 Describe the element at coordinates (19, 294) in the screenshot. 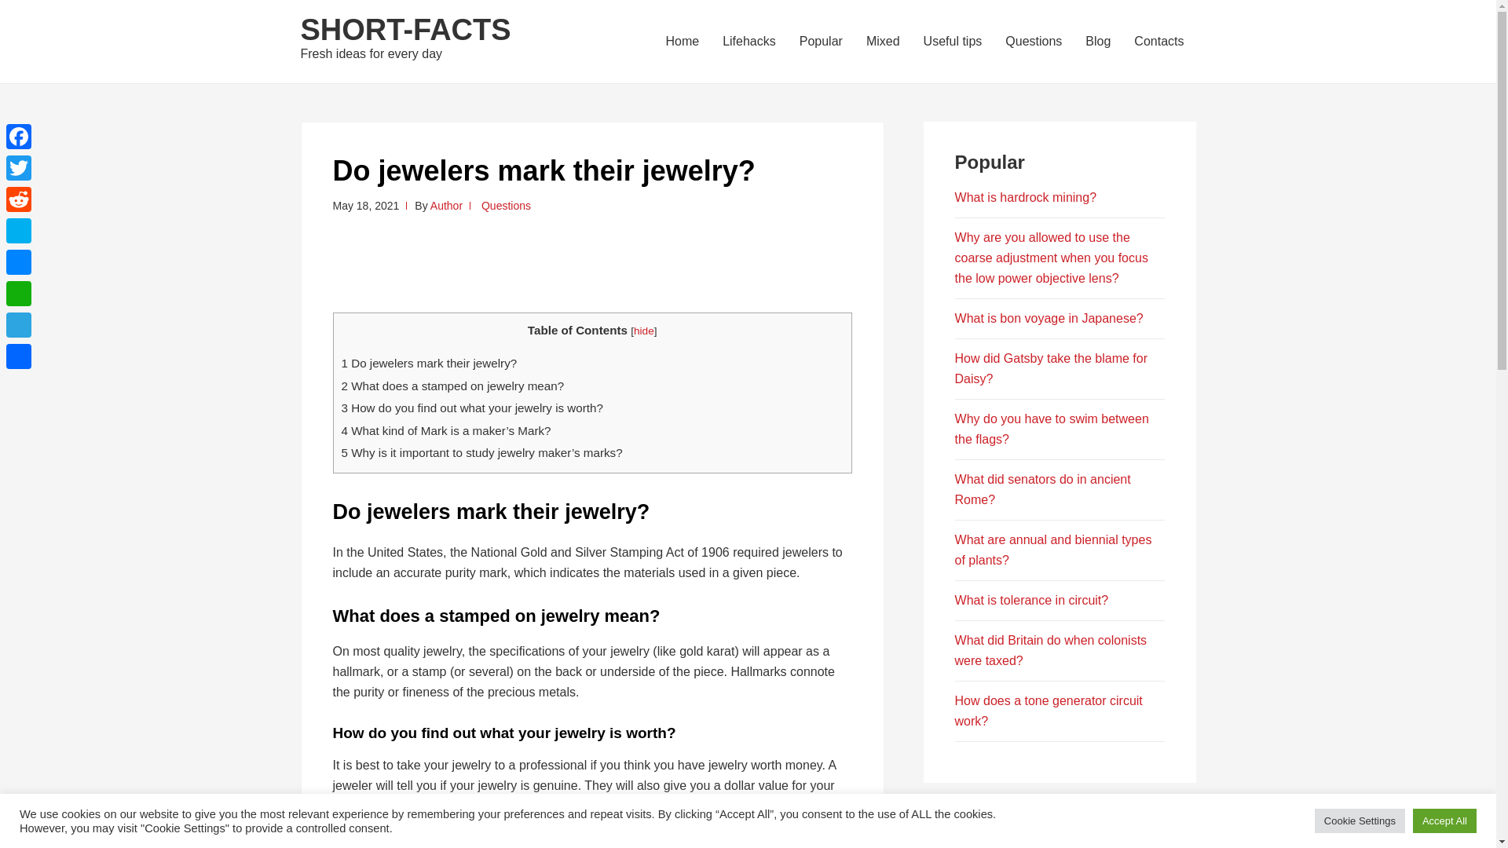

I see `WhatsApp` at that location.